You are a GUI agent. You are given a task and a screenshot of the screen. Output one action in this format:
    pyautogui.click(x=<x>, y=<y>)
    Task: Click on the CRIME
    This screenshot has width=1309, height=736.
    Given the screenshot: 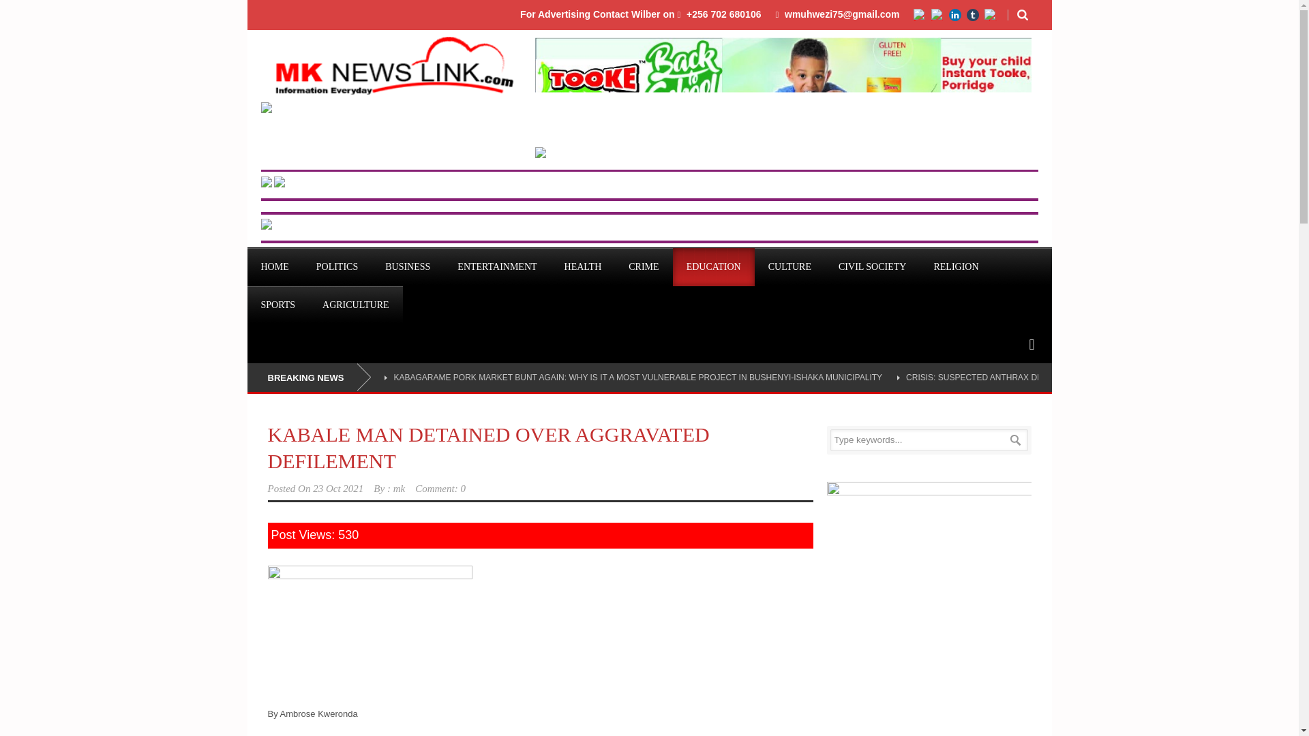 What is the action you would take?
    pyautogui.click(x=644, y=267)
    